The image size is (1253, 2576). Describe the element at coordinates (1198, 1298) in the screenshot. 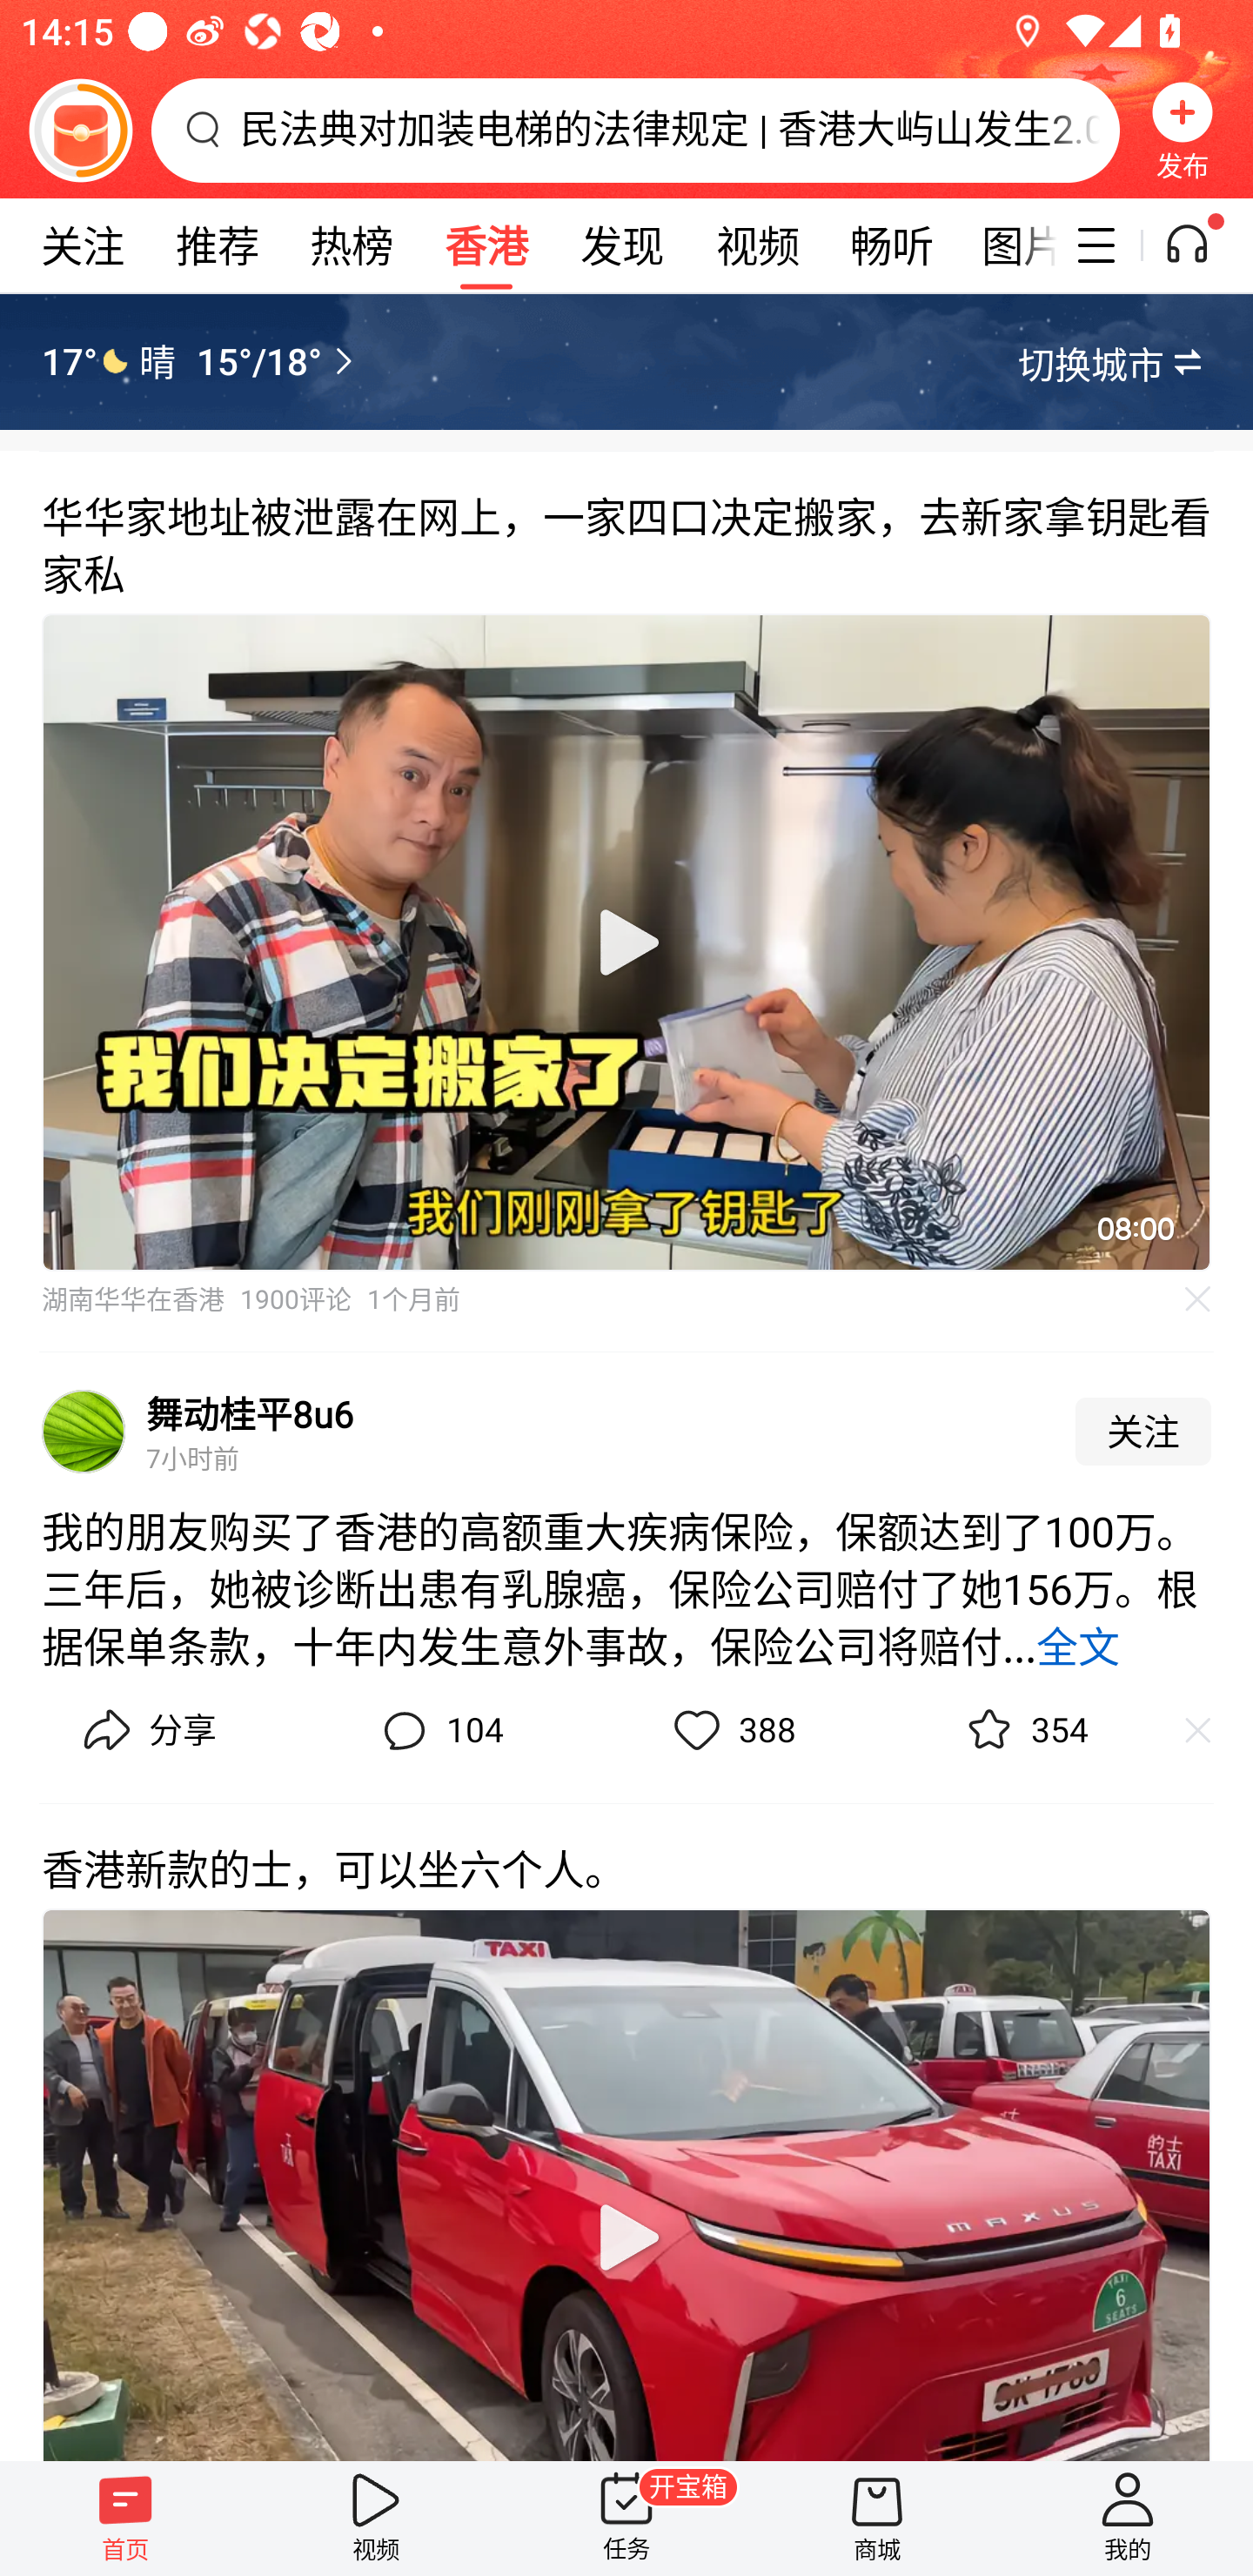

I see `不感兴趣` at that location.